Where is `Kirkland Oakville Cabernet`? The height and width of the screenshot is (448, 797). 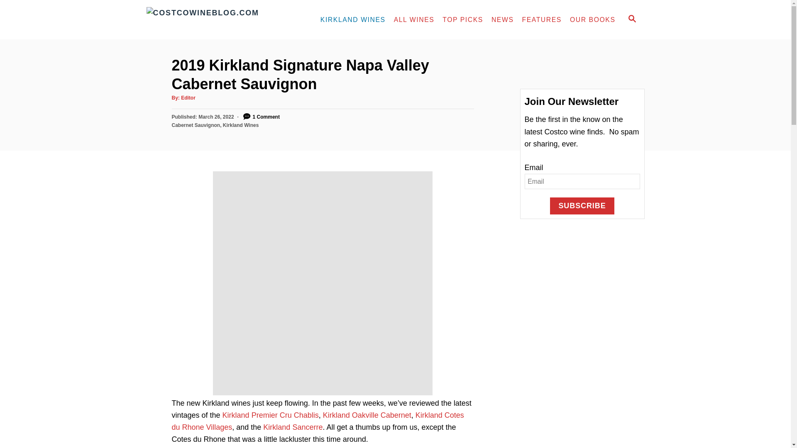 Kirkland Oakville Cabernet is located at coordinates (367, 415).